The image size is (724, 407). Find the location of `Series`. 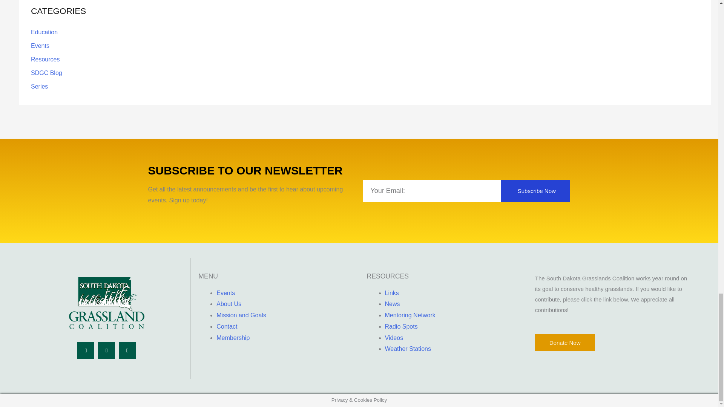

Series is located at coordinates (39, 86).